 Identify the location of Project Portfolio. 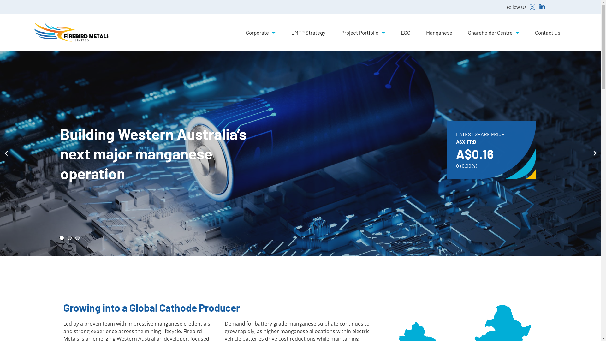
(363, 33).